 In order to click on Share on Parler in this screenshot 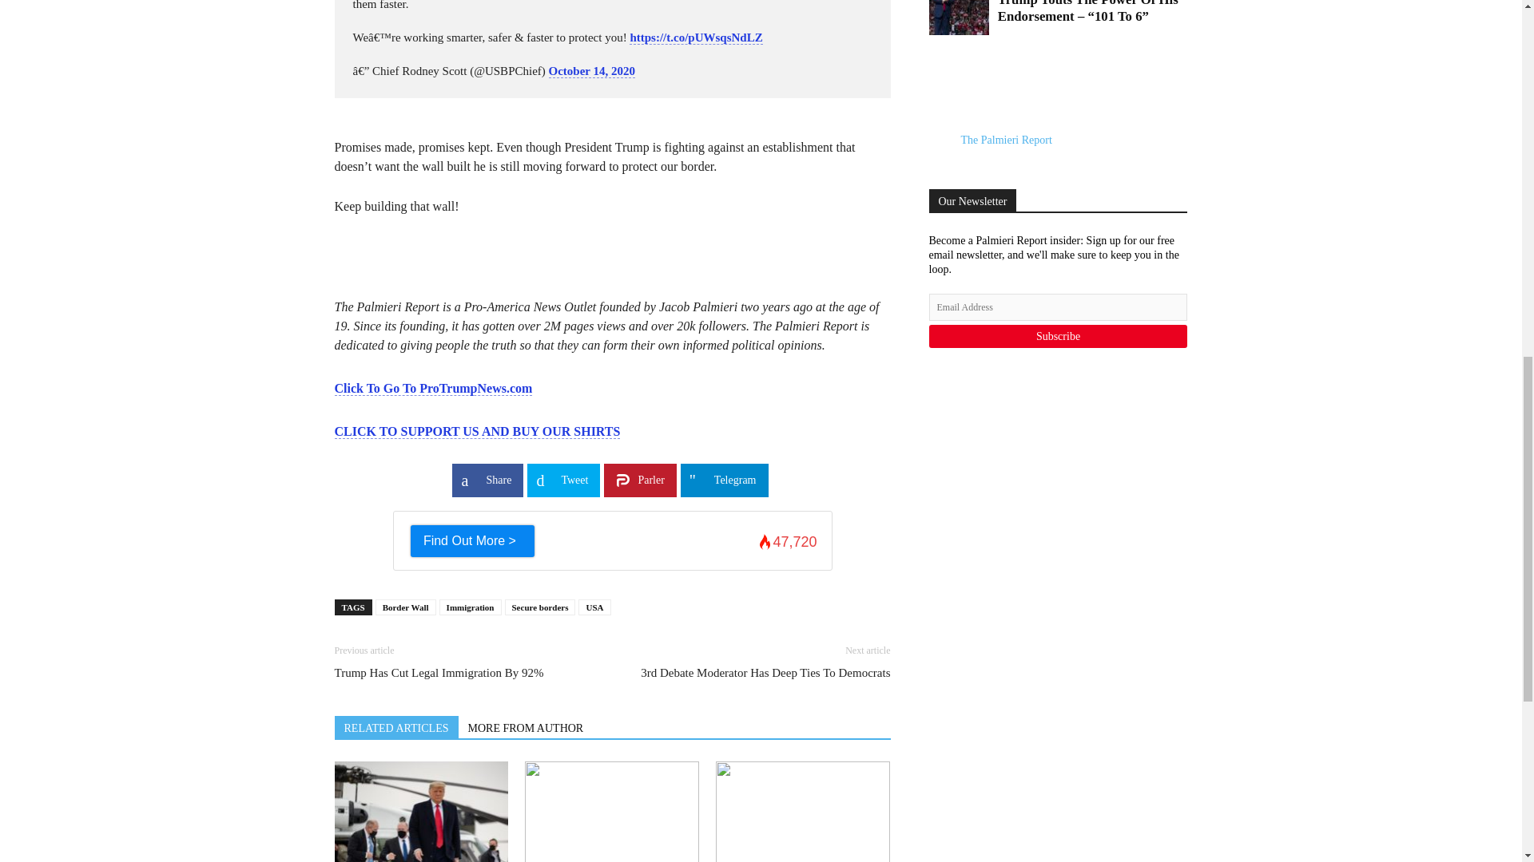, I will do `click(640, 480)`.